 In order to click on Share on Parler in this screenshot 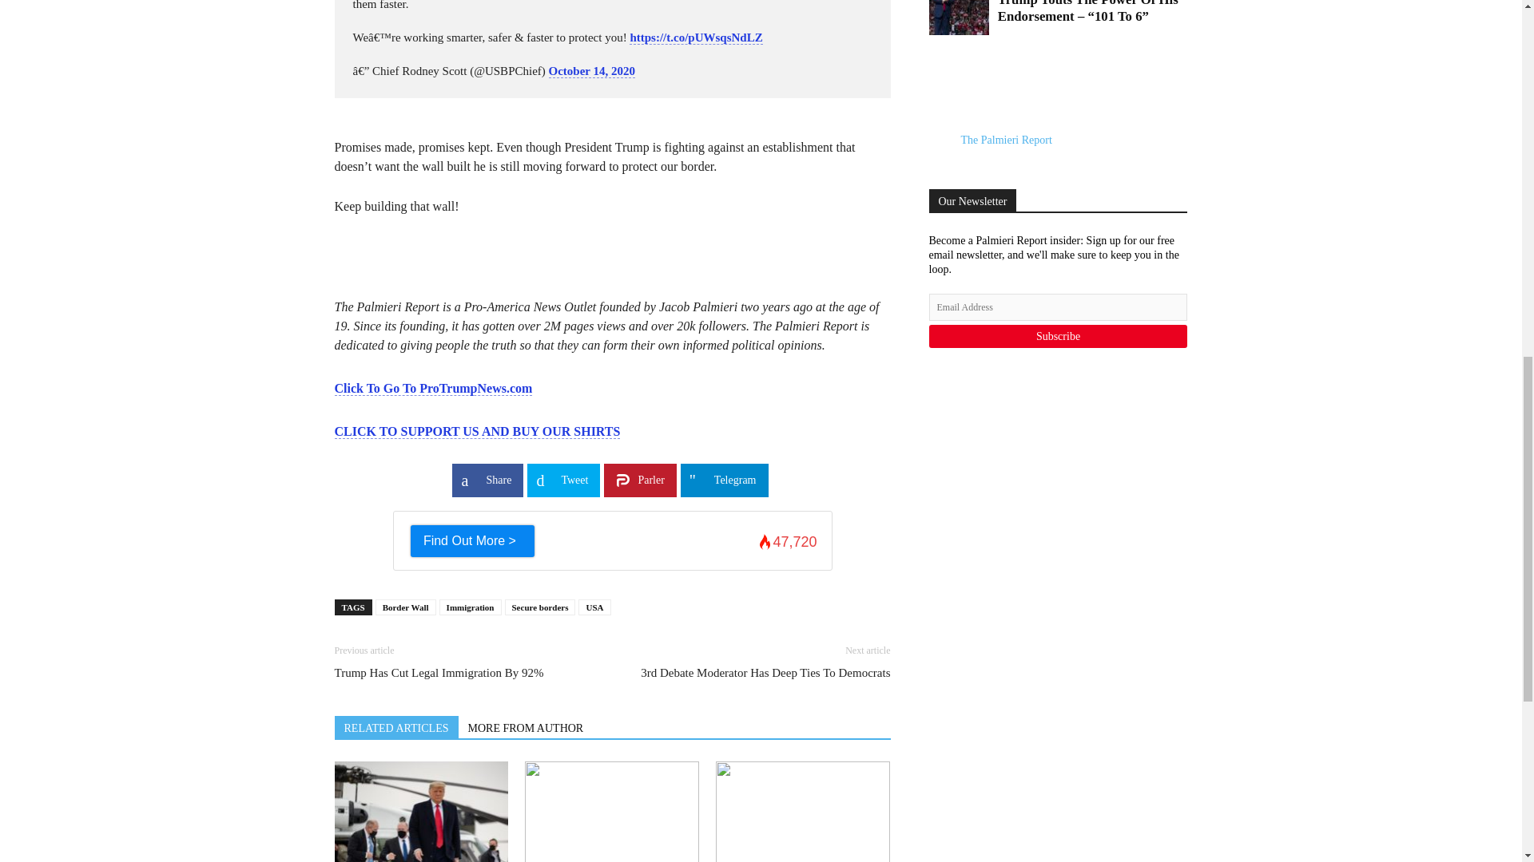, I will do `click(640, 480)`.